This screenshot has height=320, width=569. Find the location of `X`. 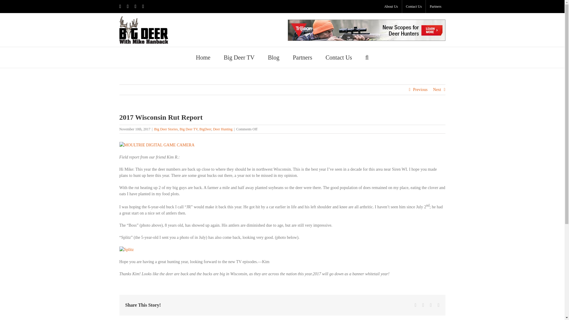

X is located at coordinates (423, 305).